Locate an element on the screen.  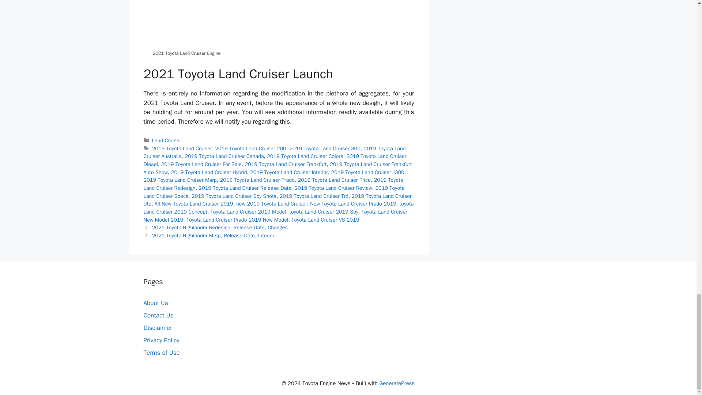
2019 Toyota Land Cruiser Frankfurt Auto Show is located at coordinates (277, 168).